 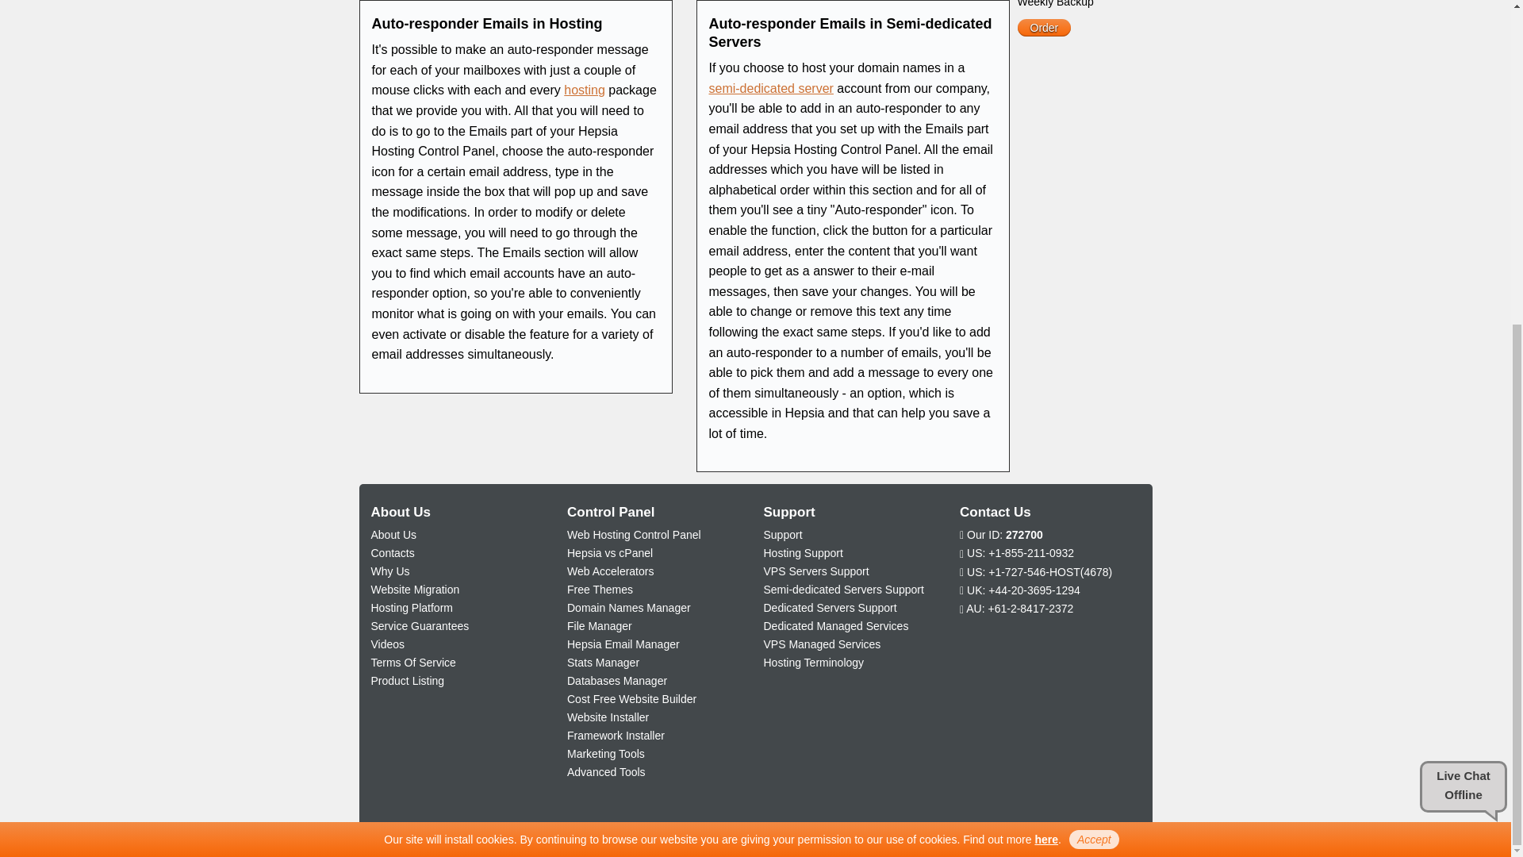 I want to click on Weekly Backup, so click(x=1055, y=3).